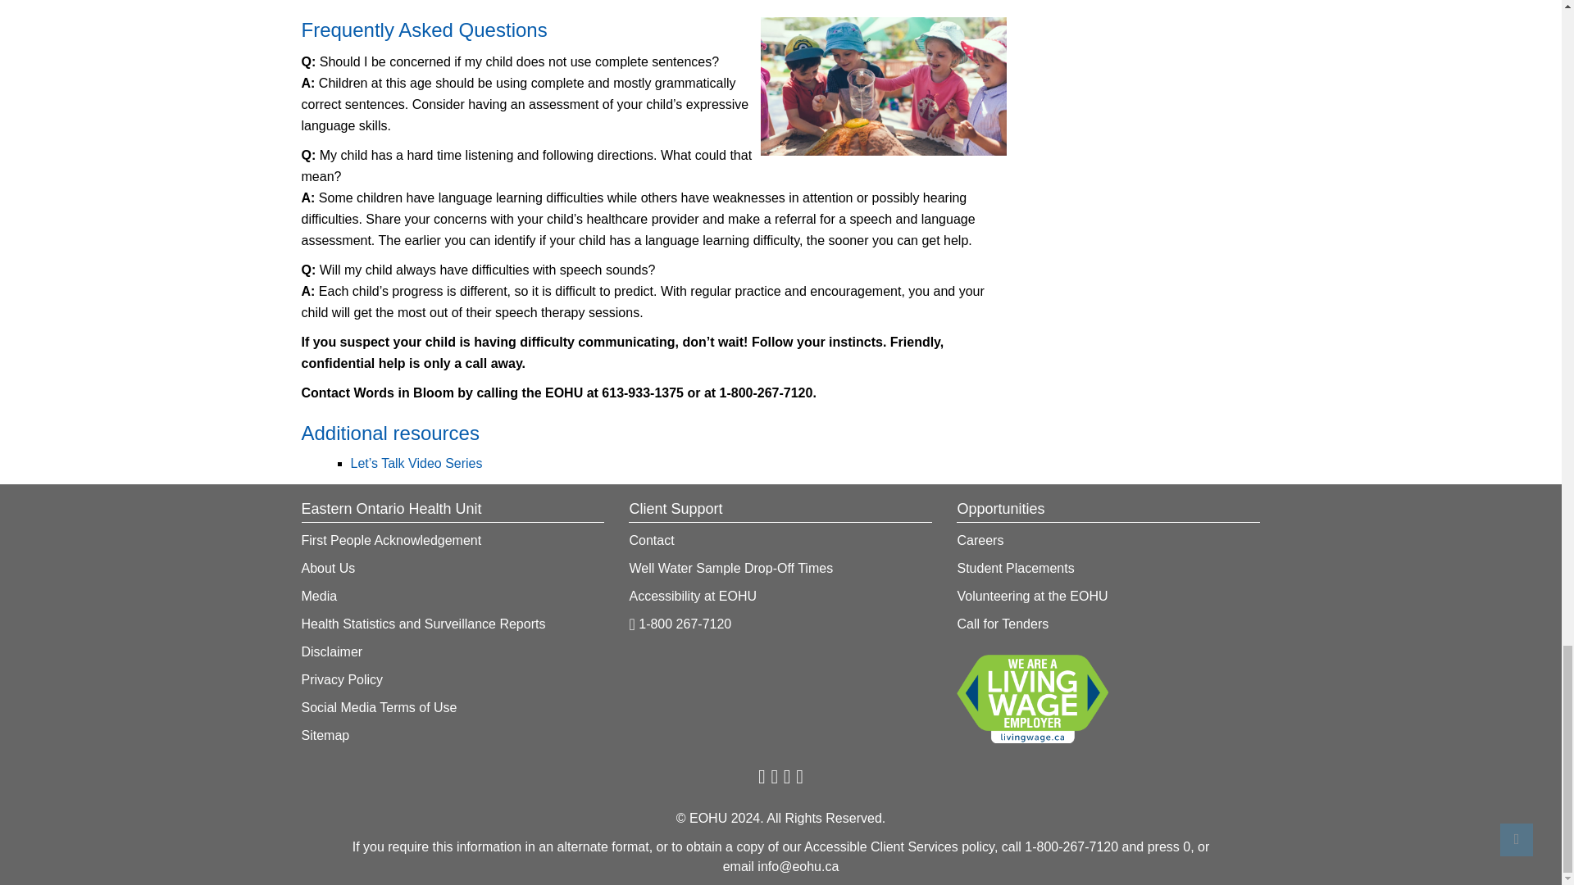 This screenshot has height=885, width=1574. Describe the element at coordinates (343, 679) in the screenshot. I see `About Us` at that location.